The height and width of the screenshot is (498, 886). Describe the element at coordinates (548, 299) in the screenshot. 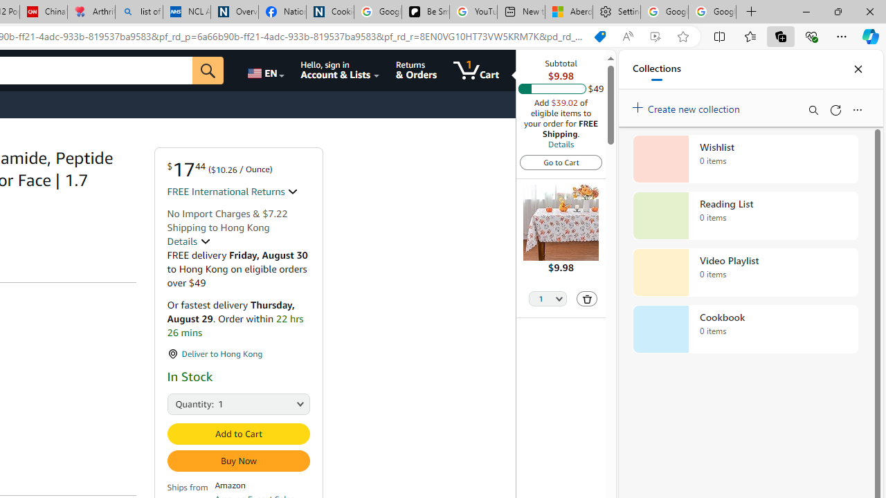

I see `Quantity Selector` at that location.